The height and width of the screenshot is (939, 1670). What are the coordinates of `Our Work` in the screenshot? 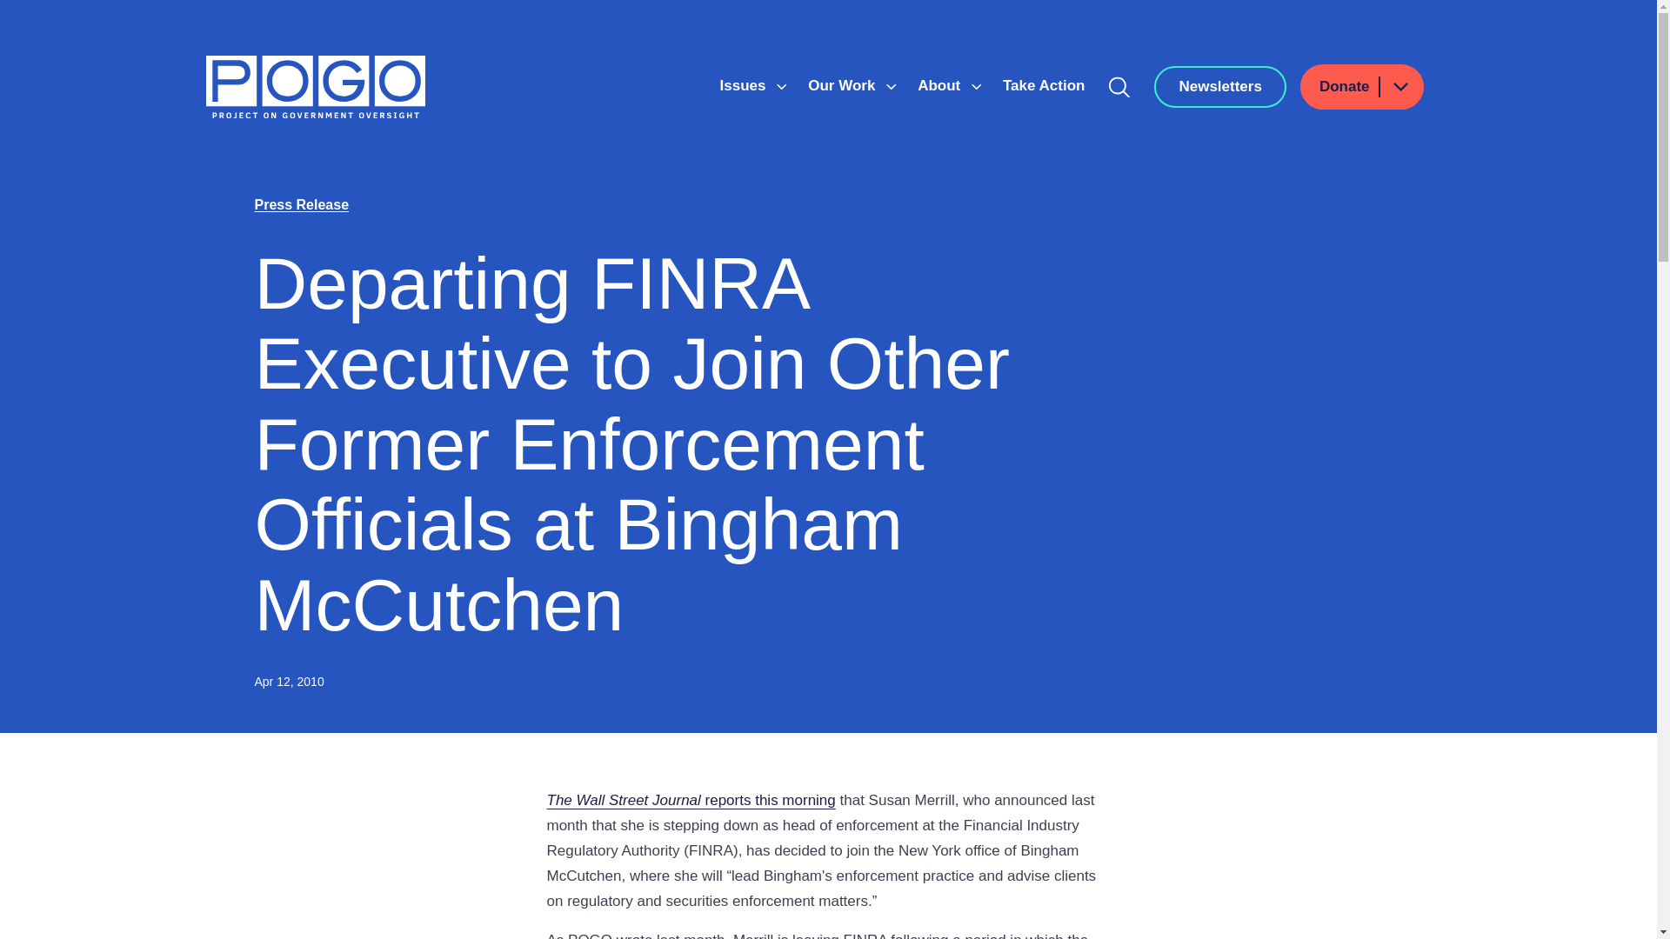 It's located at (844, 85).